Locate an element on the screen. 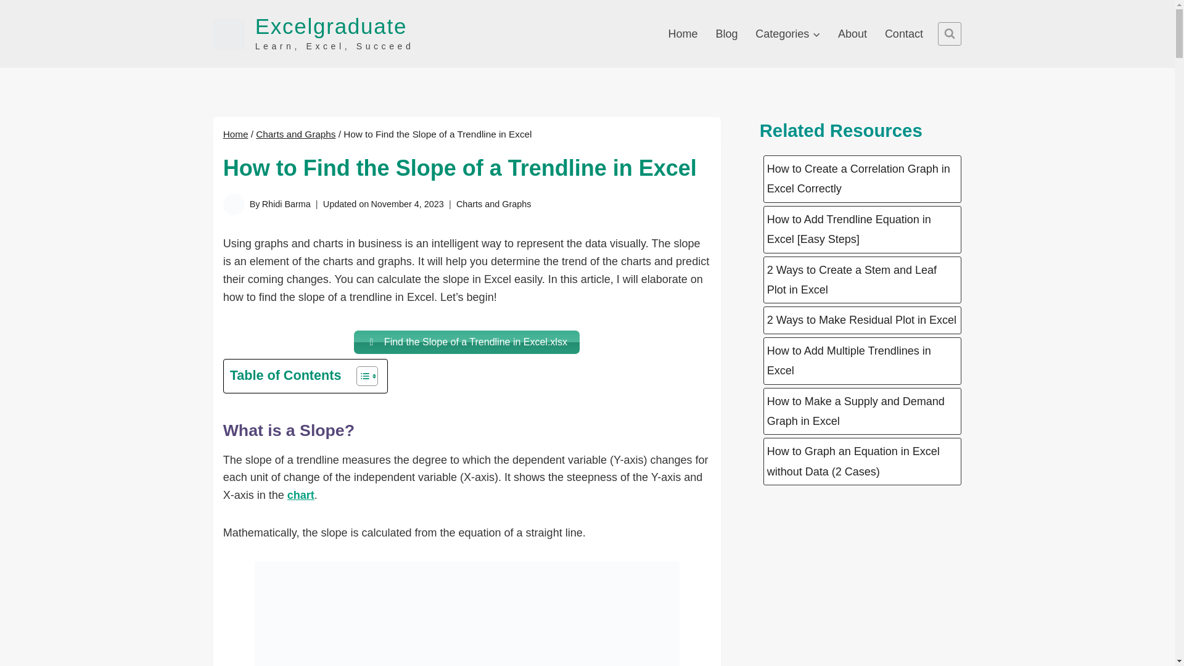 This screenshot has height=666, width=1184. Charts and Graphs is located at coordinates (726, 33).